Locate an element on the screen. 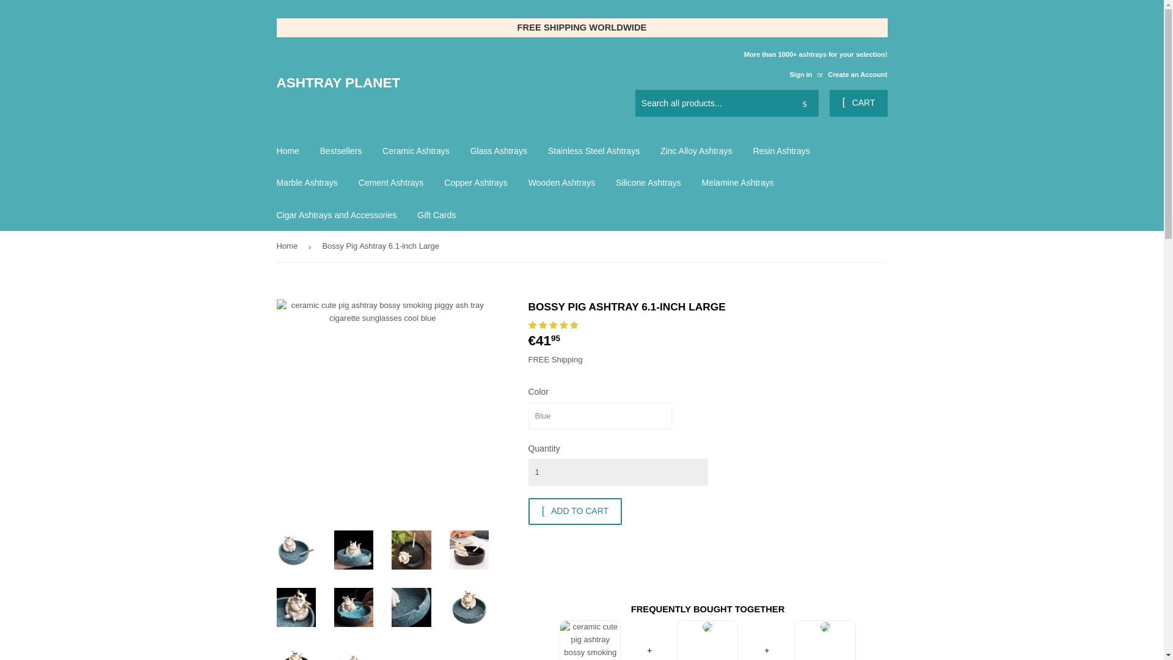 The height and width of the screenshot is (660, 1173). Wooden Ashtrays is located at coordinates (561, 183).